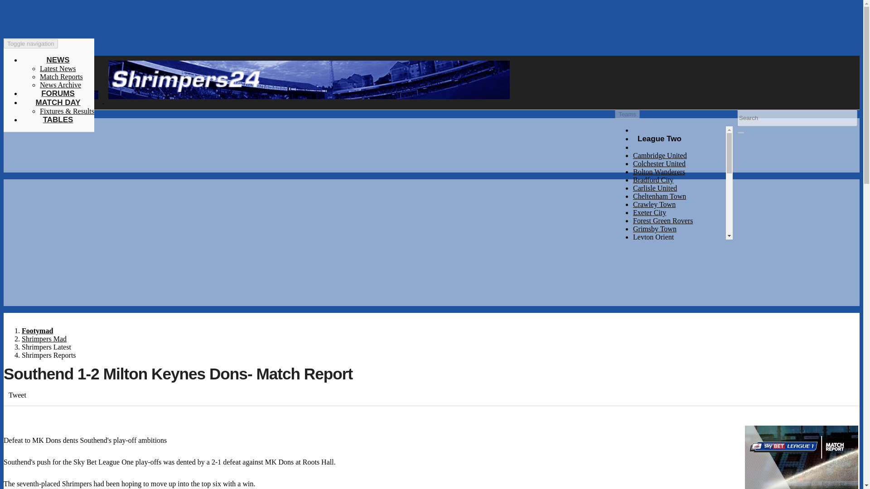 The image size is (870, 489). I want to click on MATCH DAY, so click(58, 102).